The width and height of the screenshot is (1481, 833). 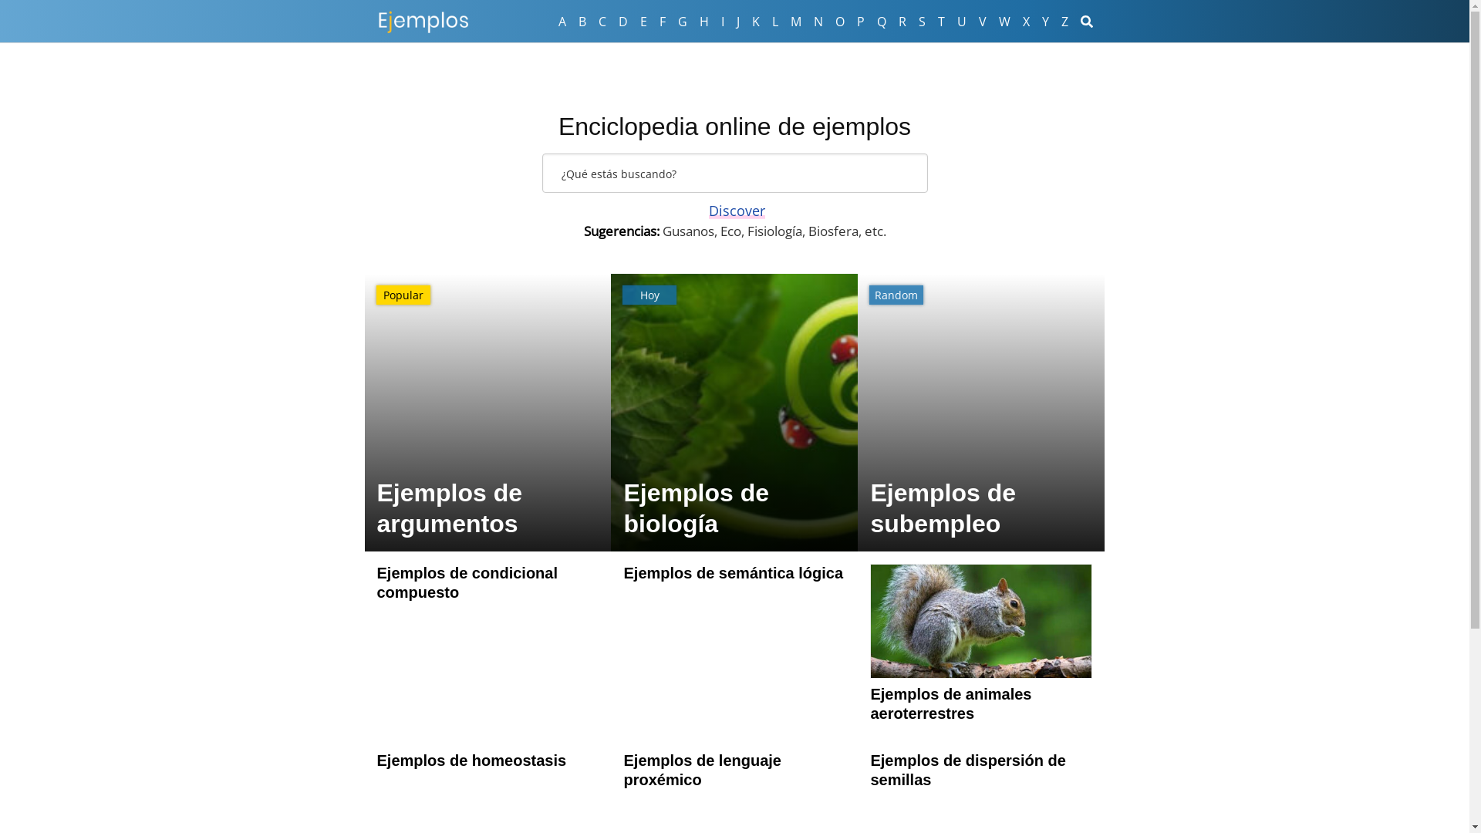 What do you see at coordinates (487, 760) in the screenshot?
I see `Ejemplos de homeostasis` at bounding box center [487, 760].